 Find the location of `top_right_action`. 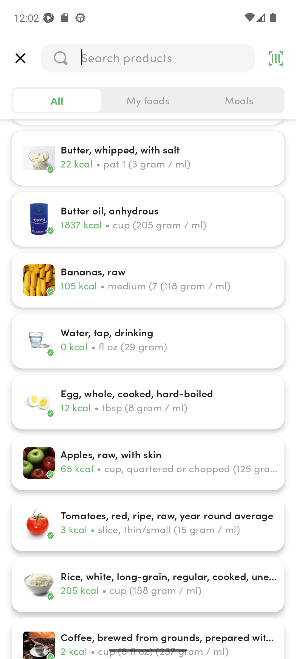

top_right_action is located at coordinates (276, 58).